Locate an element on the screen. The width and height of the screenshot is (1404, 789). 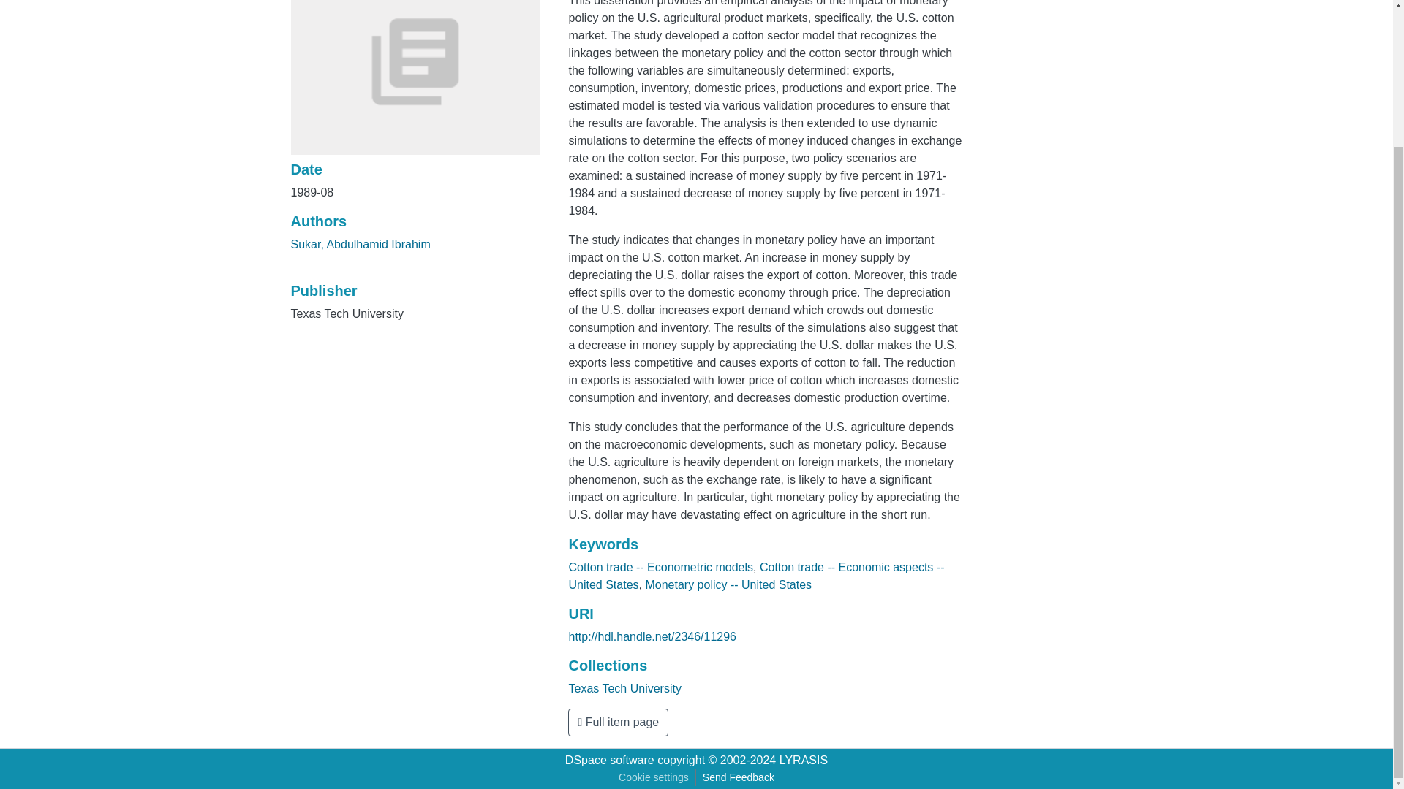
DSpace software is located at coordinates (610, 760).